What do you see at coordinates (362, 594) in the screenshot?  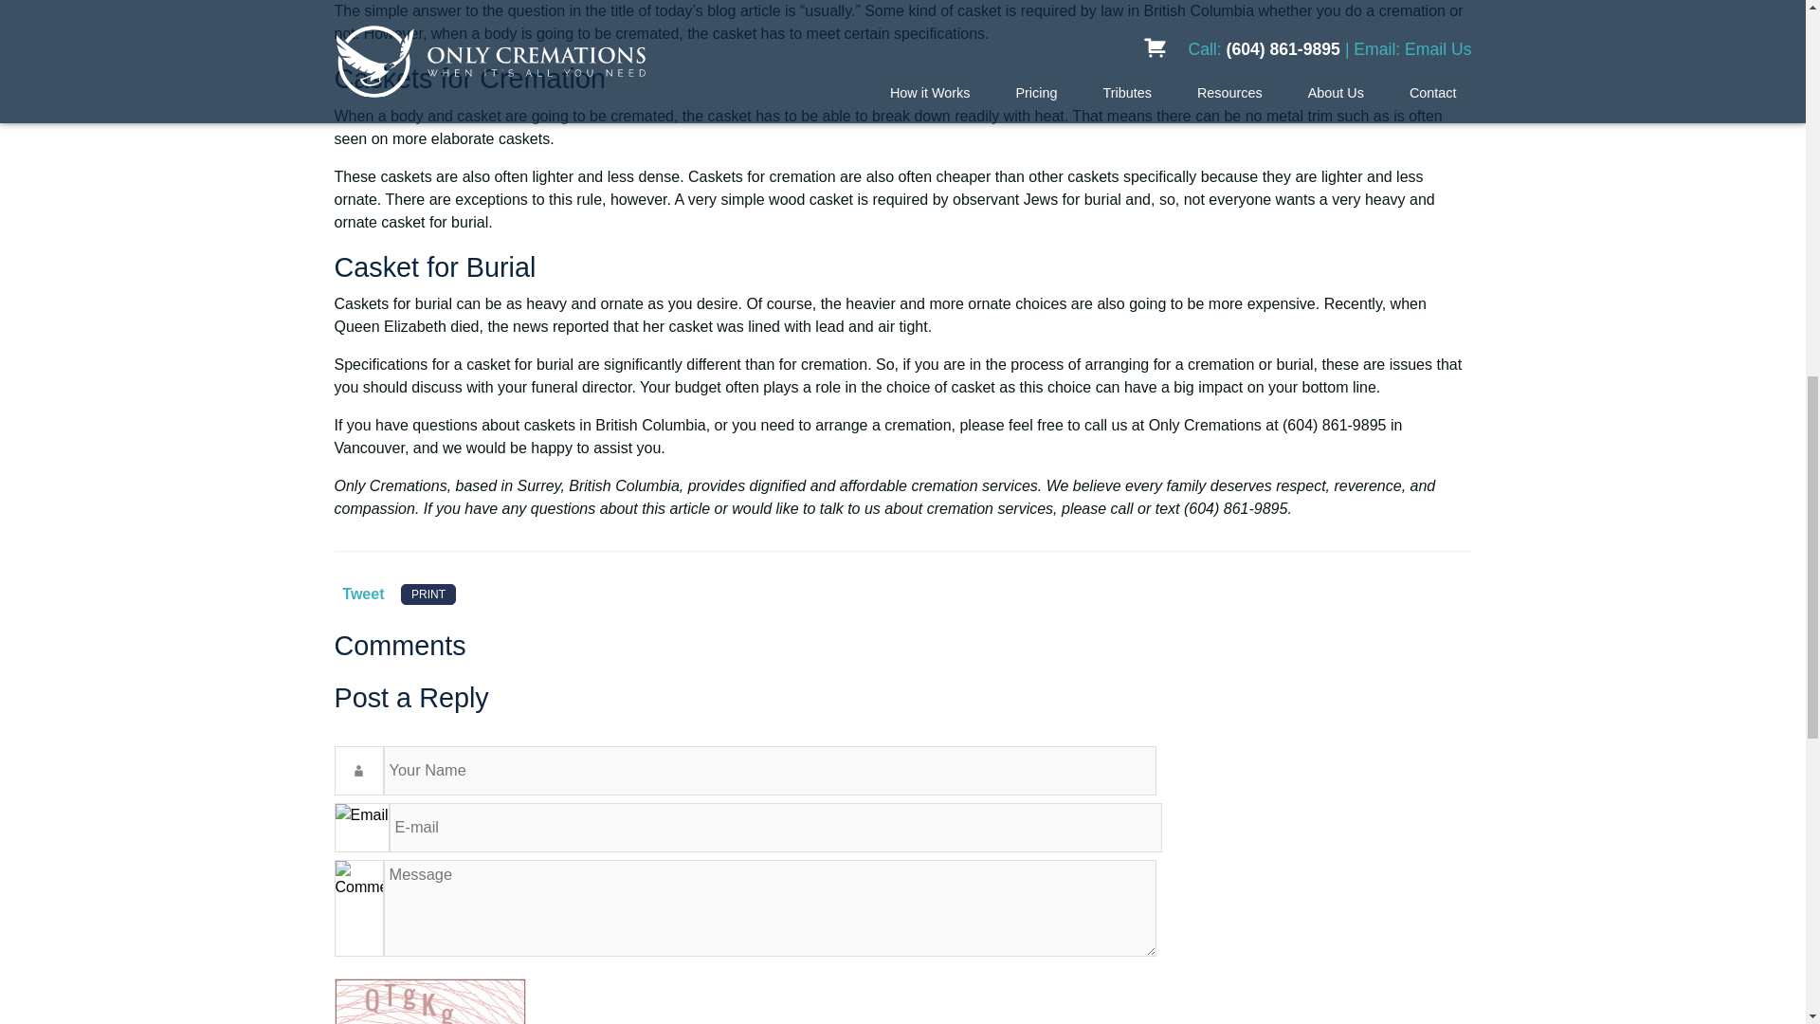 I see `Tweet` at bounding box center [362, 594].